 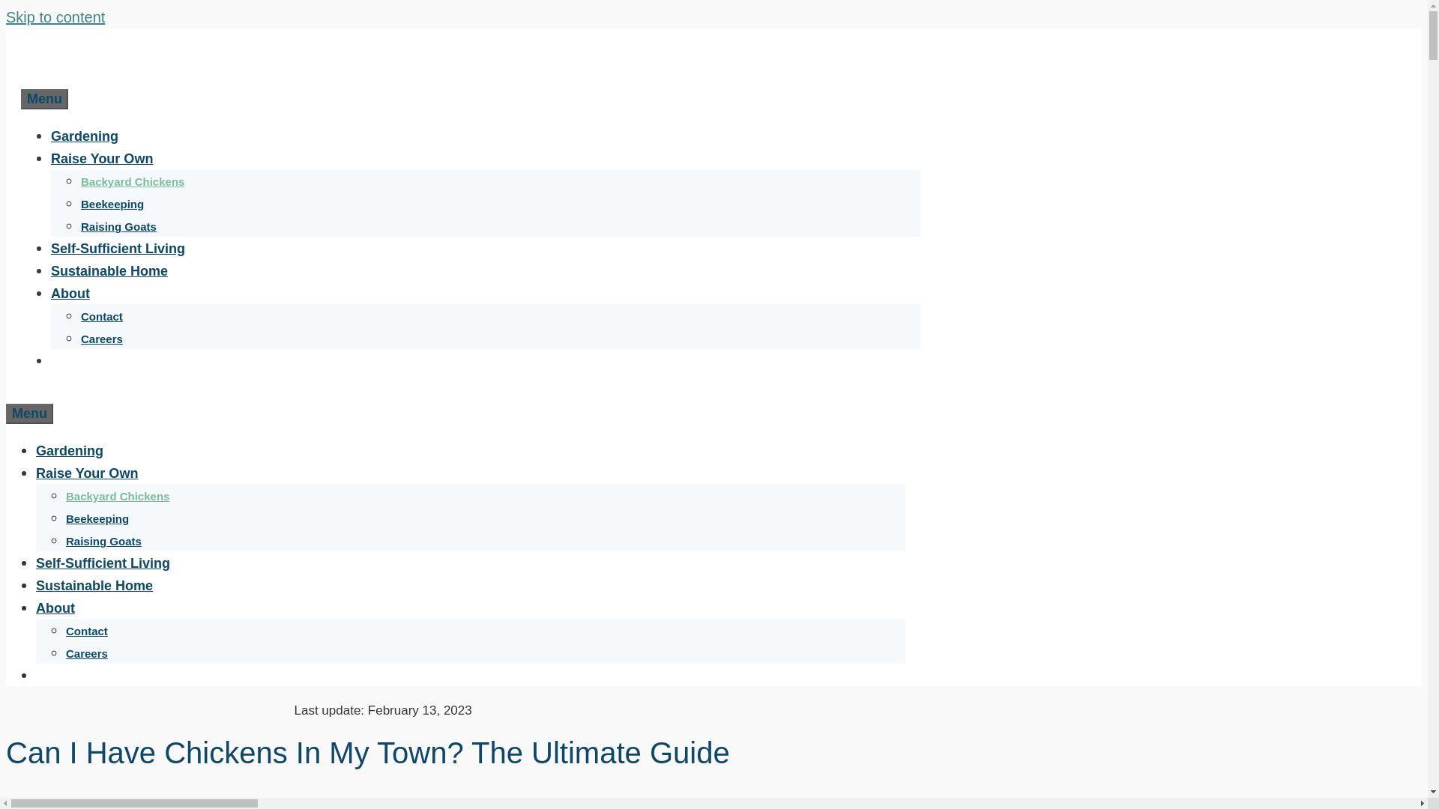 I want to click on Self-Sufficient Living, so click(x=118, y=249).